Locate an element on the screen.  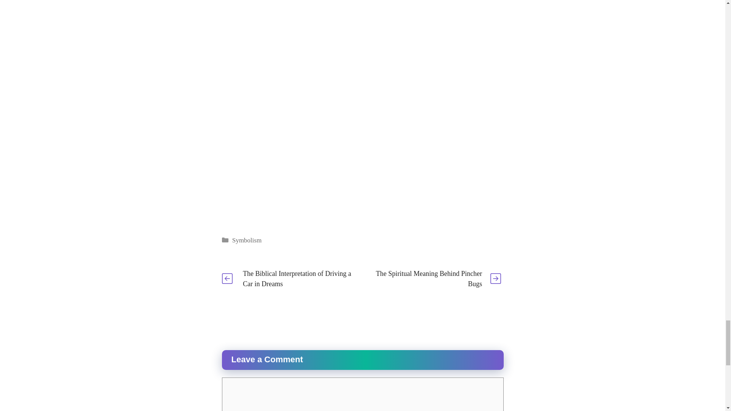
The Spiritual Meaning Behind Pincher Bugs is located at coordinates (429, 279).